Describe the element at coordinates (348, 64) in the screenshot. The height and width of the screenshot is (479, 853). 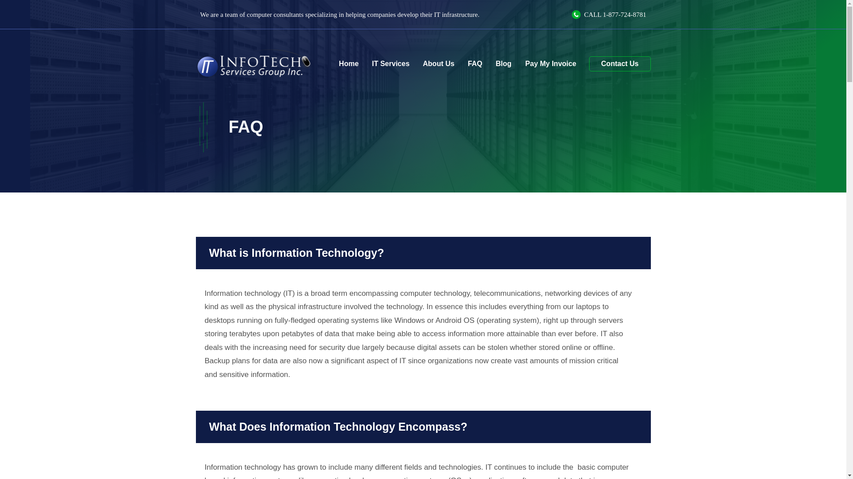
I see `Home` at that location.